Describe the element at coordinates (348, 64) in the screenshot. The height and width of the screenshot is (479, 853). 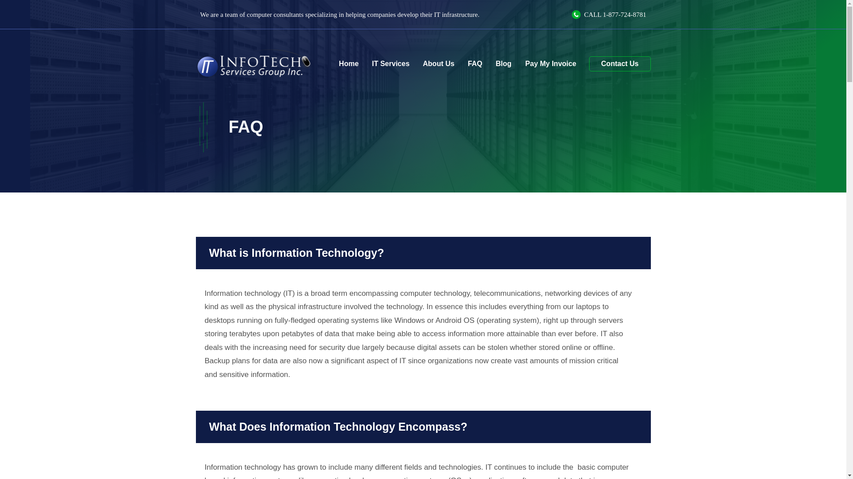
I see `Home` at that location.